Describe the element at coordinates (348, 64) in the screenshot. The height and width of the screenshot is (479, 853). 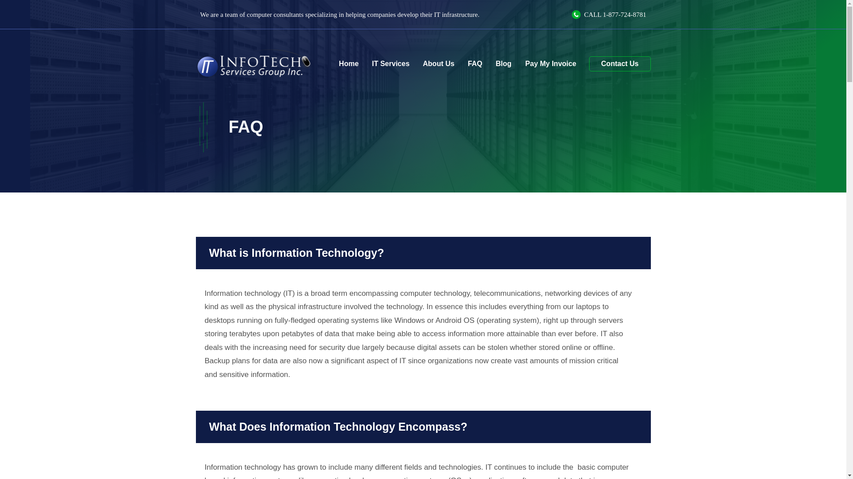
I see `Home` at that location.